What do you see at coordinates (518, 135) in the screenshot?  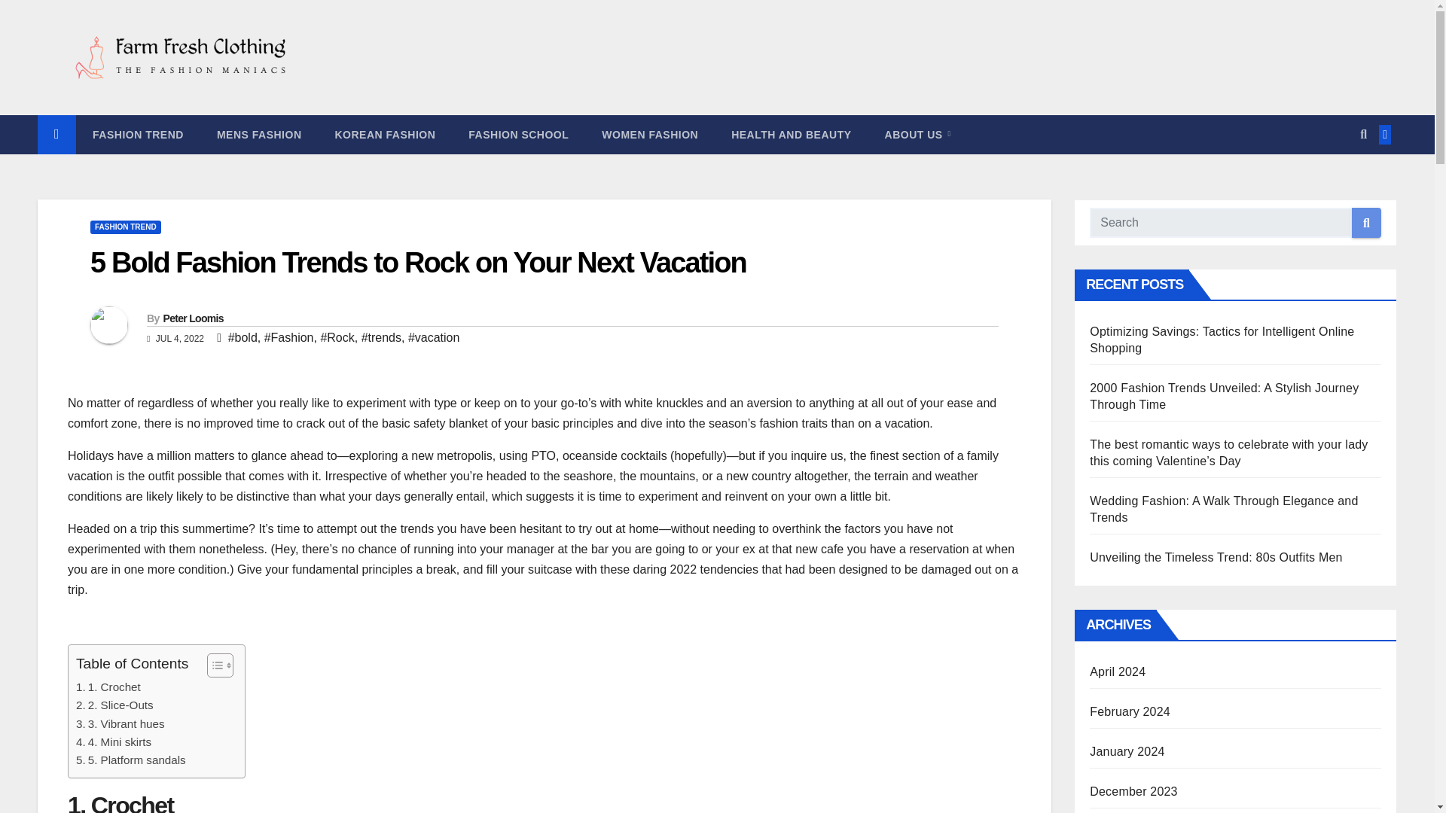 I see `Fashion School` at bounding box center [518, 135].